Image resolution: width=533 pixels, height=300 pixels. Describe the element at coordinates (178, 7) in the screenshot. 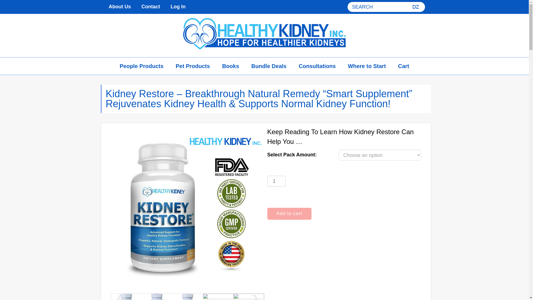

I see `Log In` at that location.